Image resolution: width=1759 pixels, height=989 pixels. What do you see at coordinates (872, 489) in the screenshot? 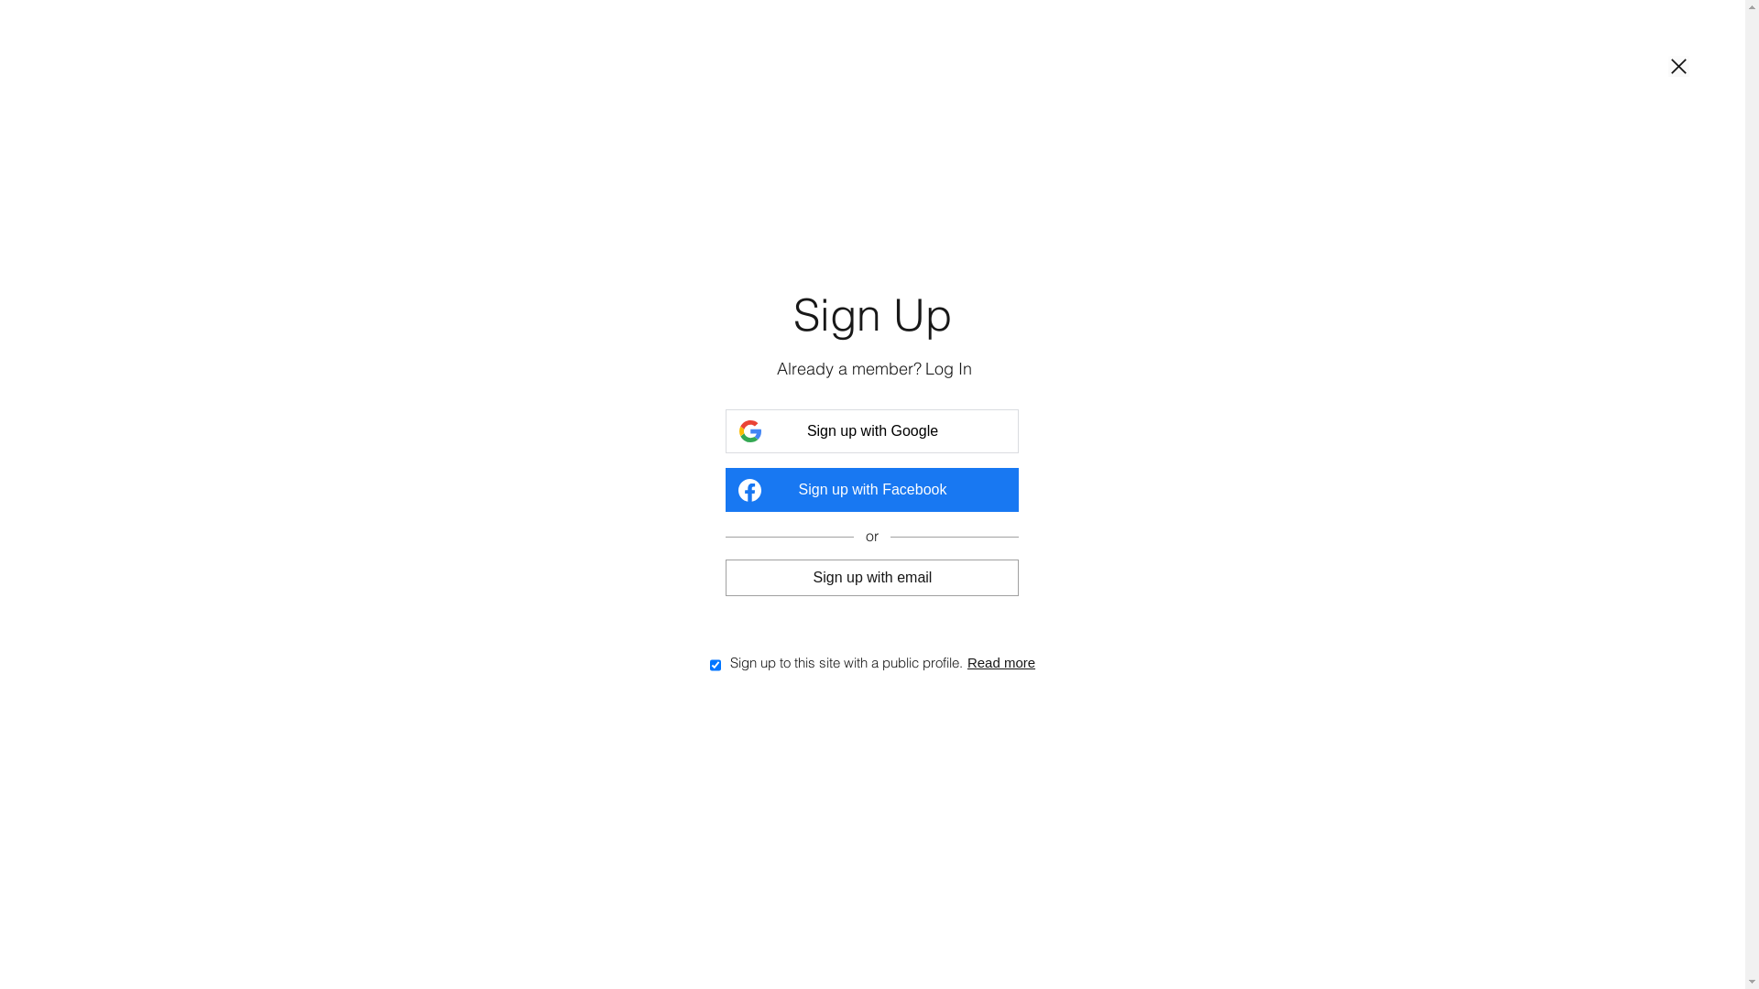
I see `Sign up with Facebook` at bounding box center [872, 489].